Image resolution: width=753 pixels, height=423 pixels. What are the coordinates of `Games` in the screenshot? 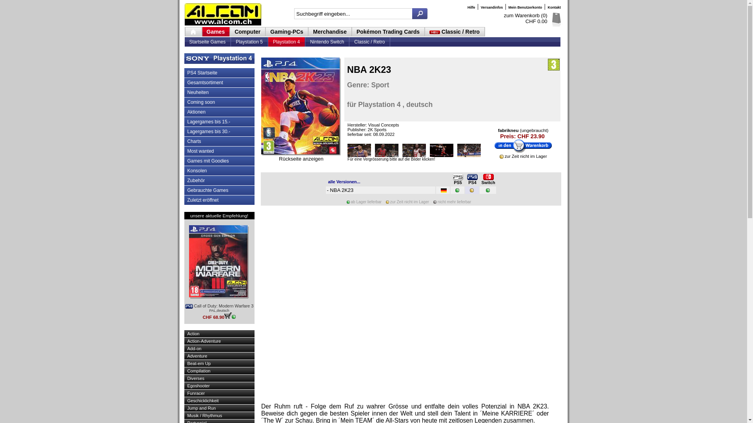 It's located at (216, 32).